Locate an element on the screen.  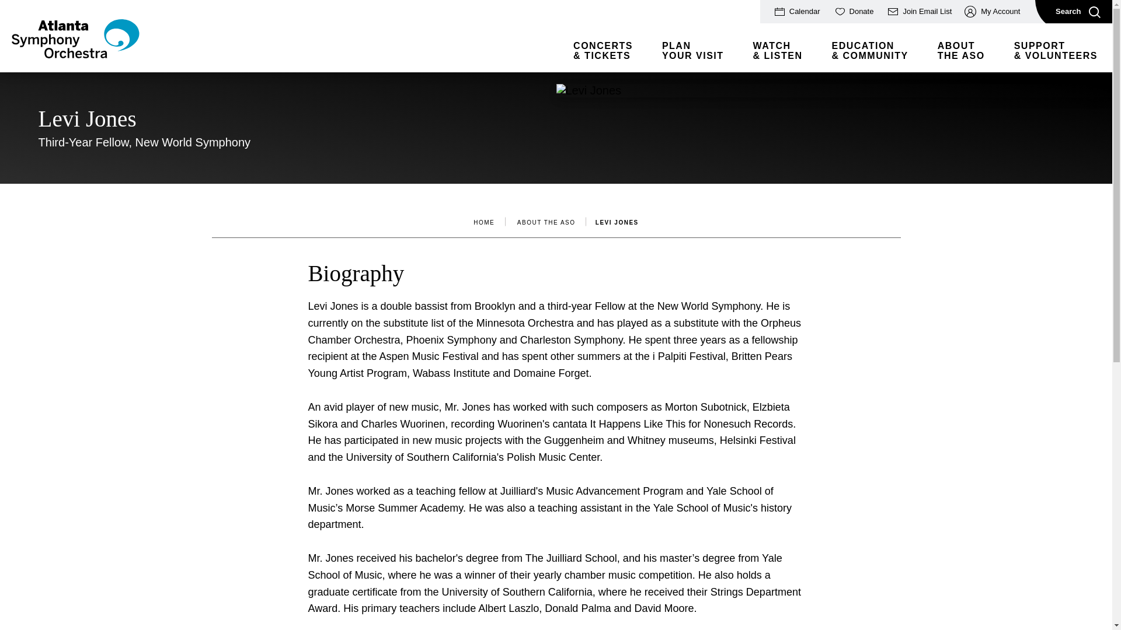
Join Email List is located at coordinates (918, 12).